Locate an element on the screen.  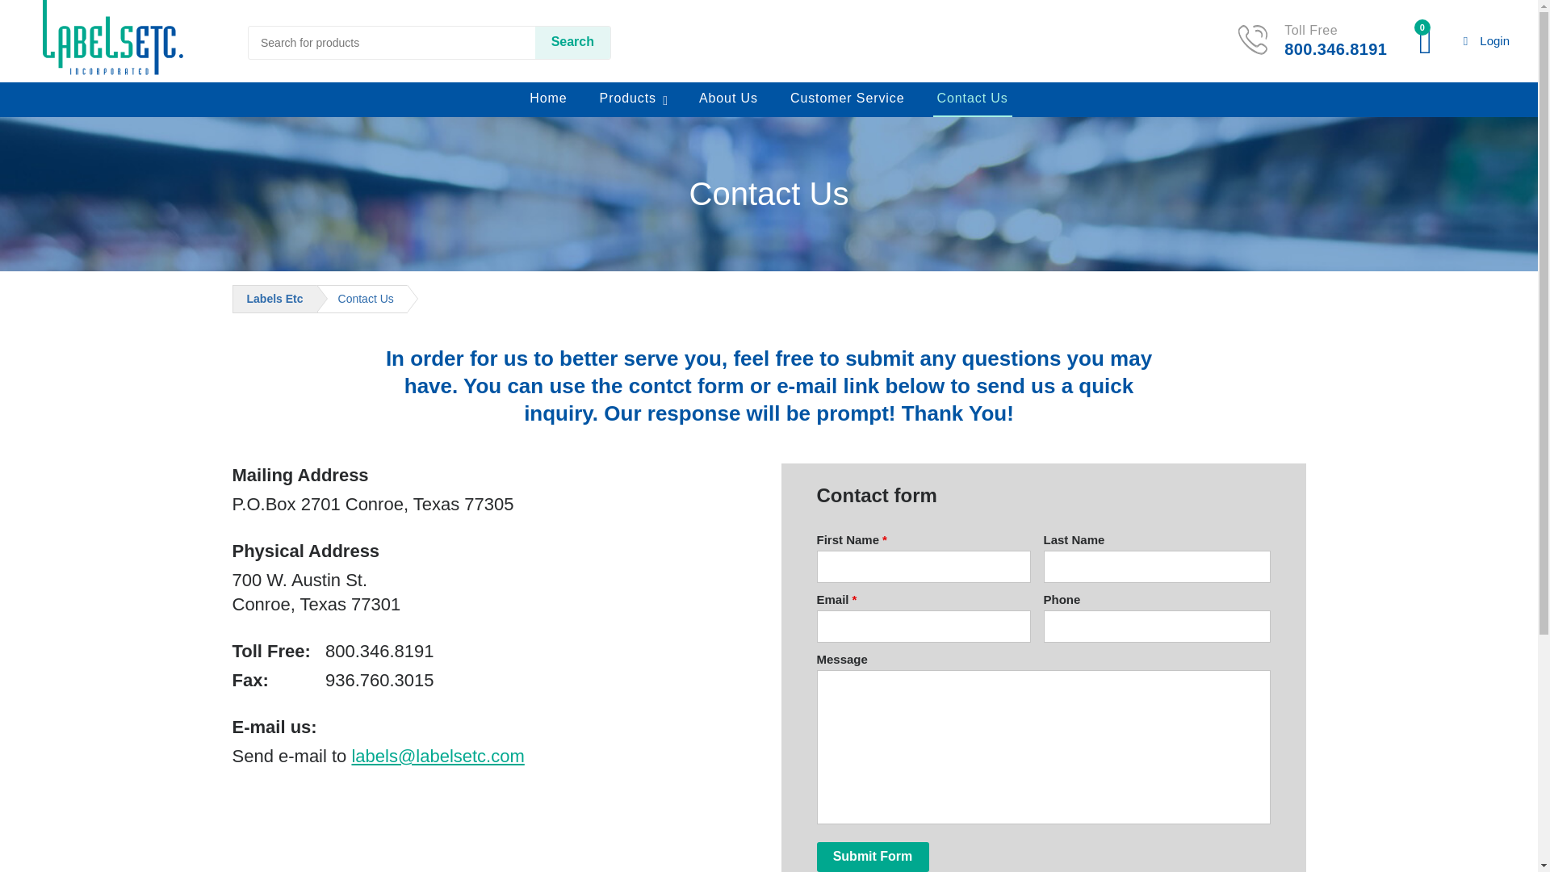
Labels Etc is located at coordinates (113, 37).